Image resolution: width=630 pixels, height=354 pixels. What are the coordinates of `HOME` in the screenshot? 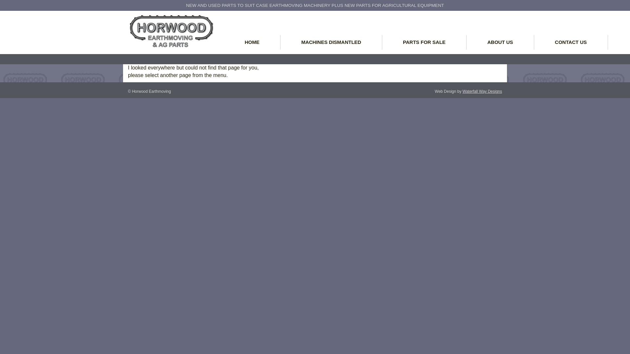 It's located at (252, 42).